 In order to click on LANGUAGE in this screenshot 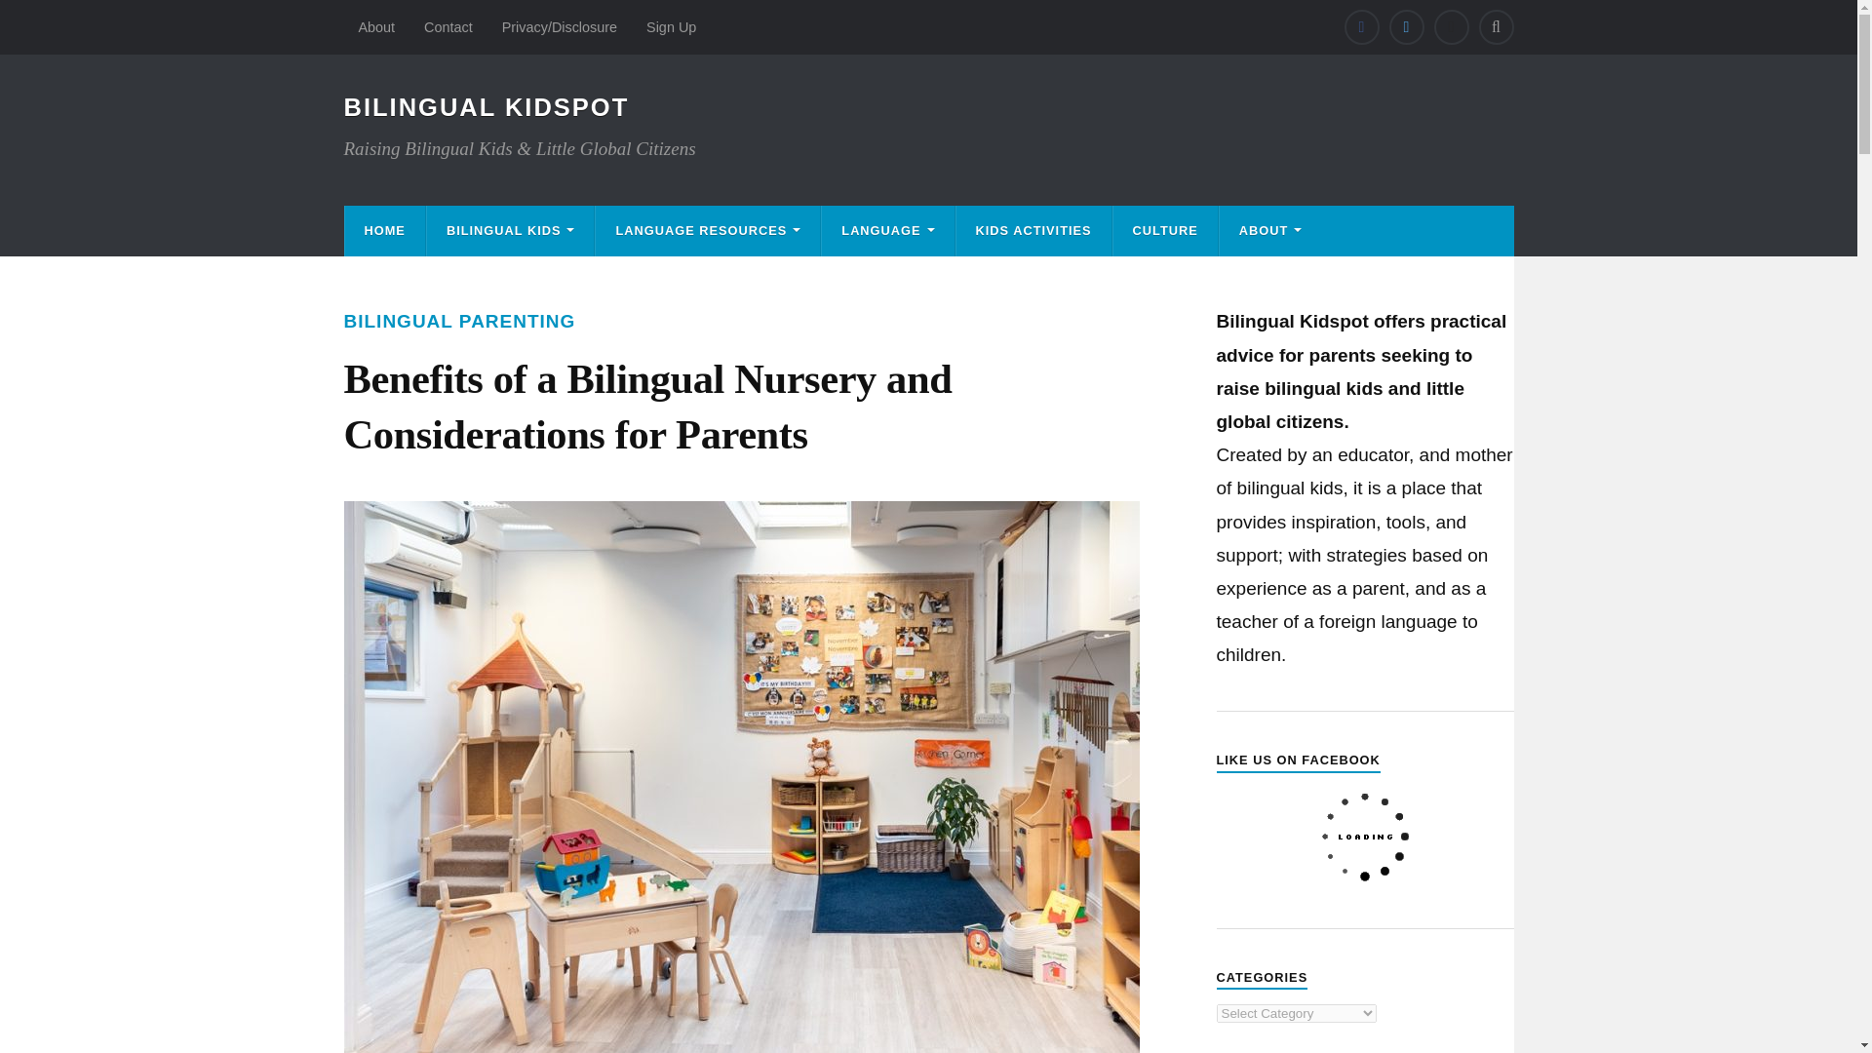, I will do `click(887, 230)`.